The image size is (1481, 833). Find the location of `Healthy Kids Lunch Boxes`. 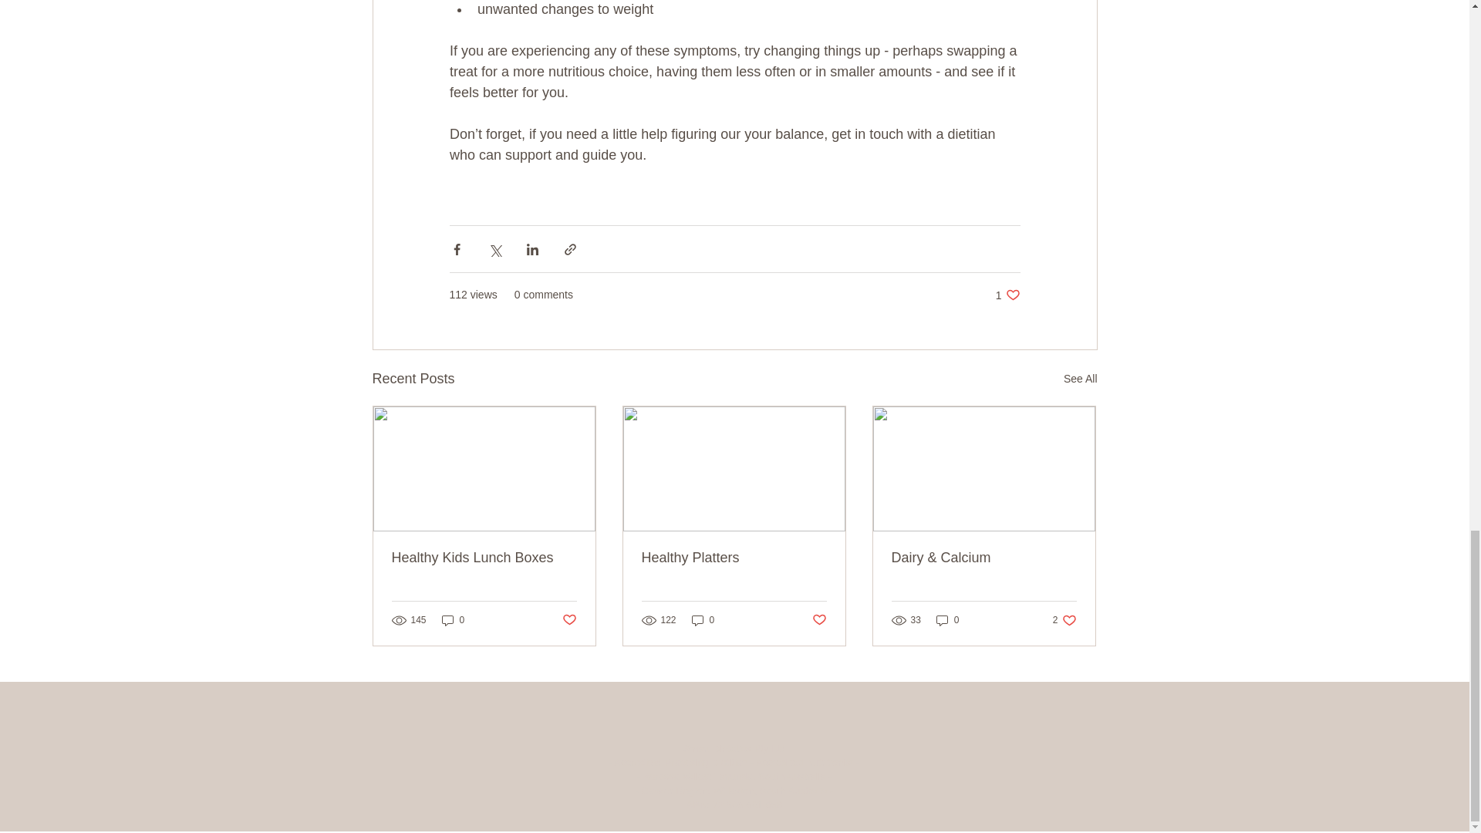

Healthy Kids Lunch Boxes is located at coordinates (1007, 295).